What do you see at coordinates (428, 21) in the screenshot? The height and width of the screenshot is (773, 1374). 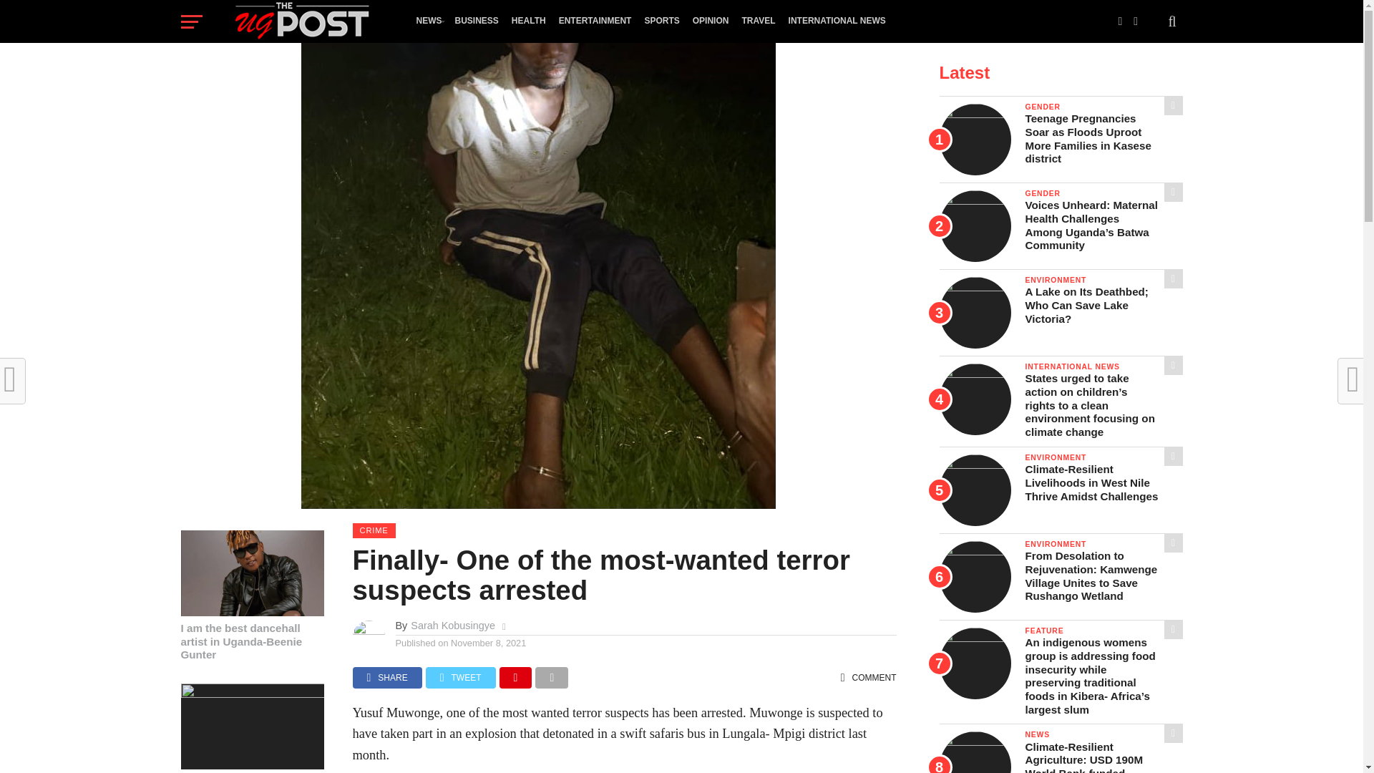 I see `NEWS` at bounding box center [428, 21].